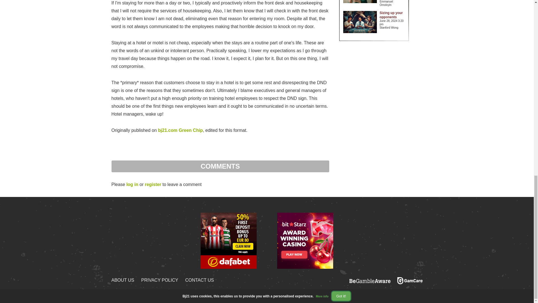 Image resolution: width=538 pixels, height=303 pixels. What do you see at coordinates (391, 15) in the screenshot?
I see `Sizing up your opponents` at bounding box center [391, 15].